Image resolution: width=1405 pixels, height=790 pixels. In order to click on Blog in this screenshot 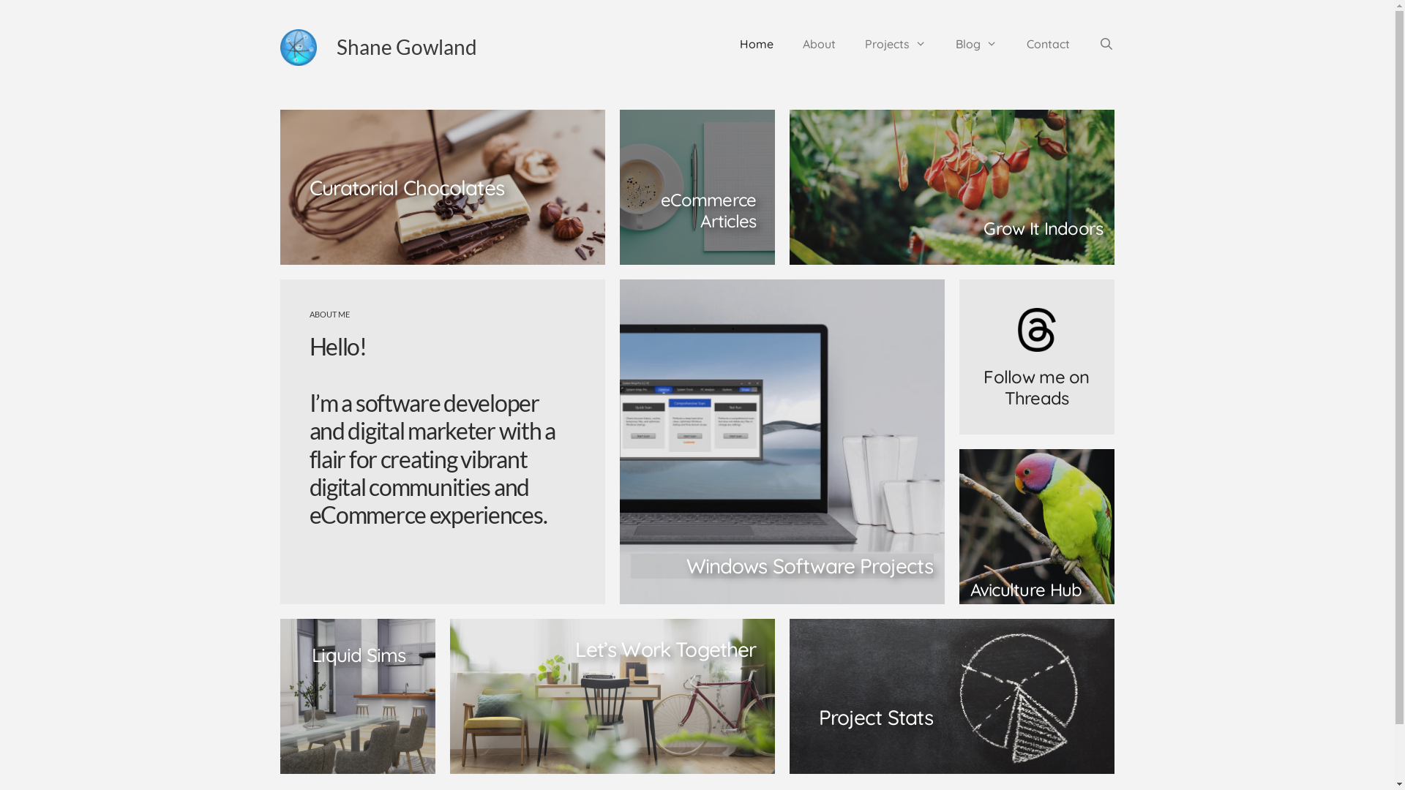, I will do `click(976, 44)`.